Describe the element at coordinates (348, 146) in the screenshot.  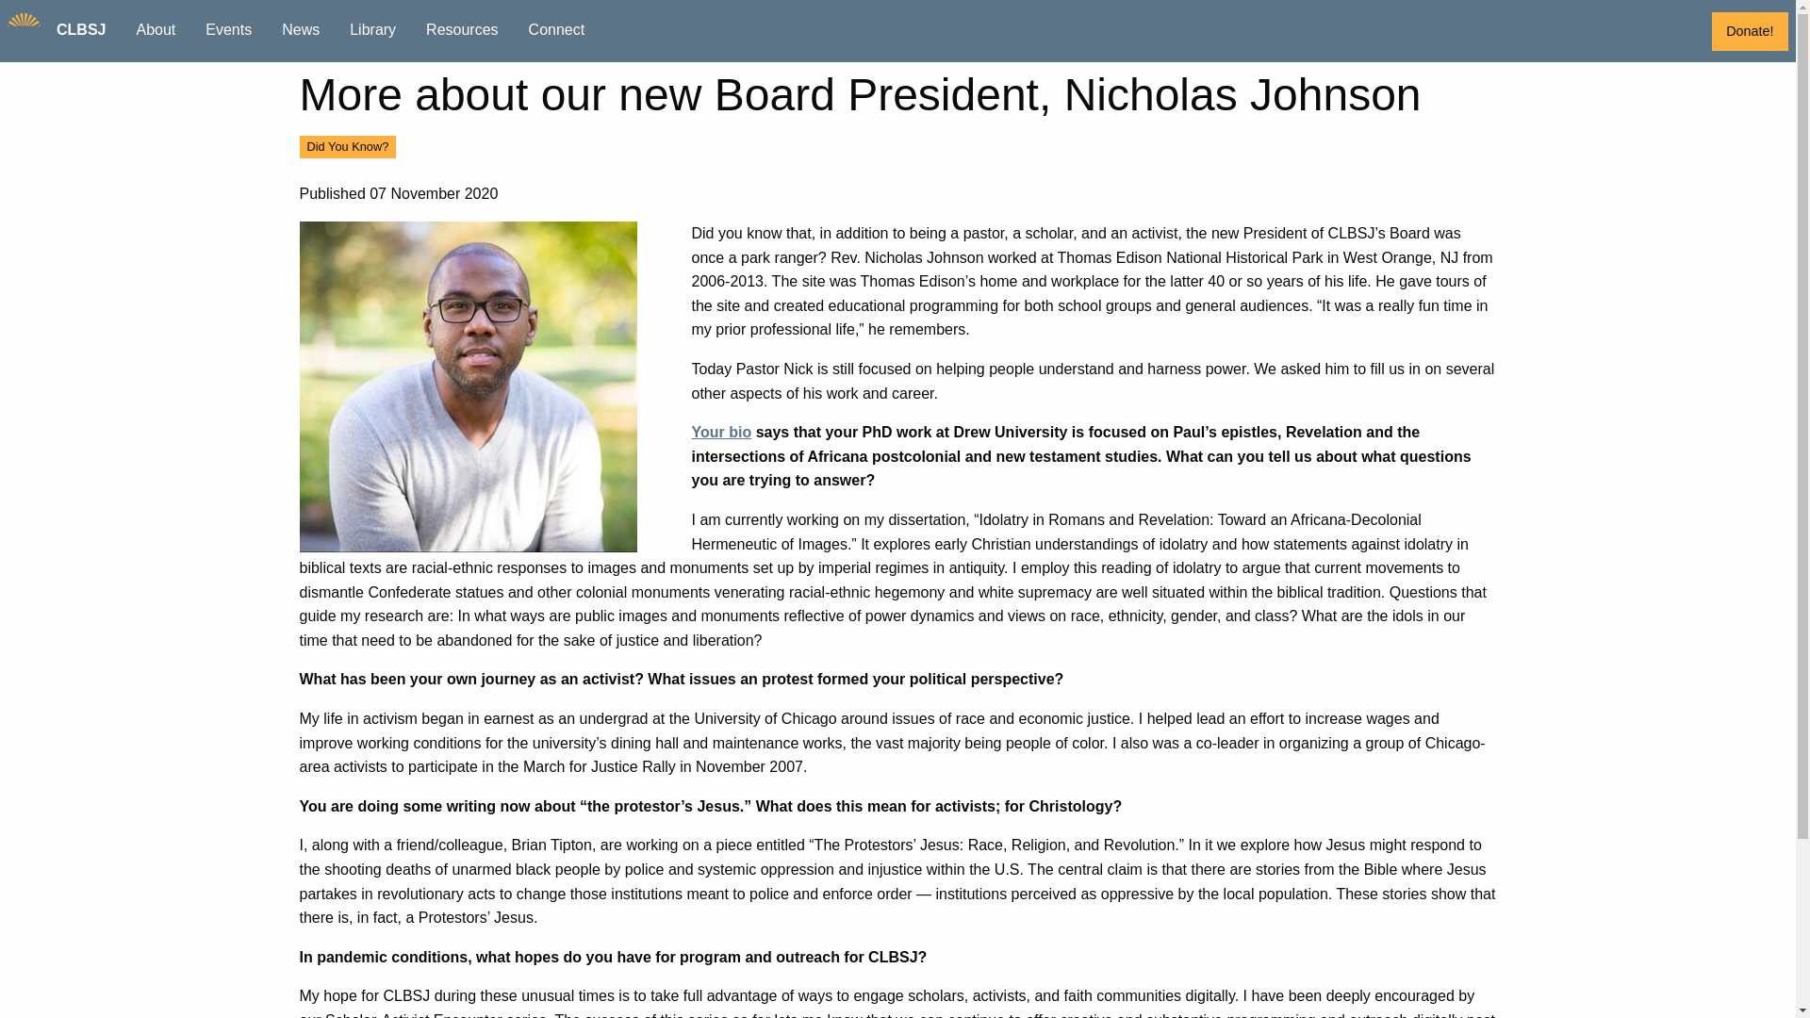
I see `Did You Know?` at that location.